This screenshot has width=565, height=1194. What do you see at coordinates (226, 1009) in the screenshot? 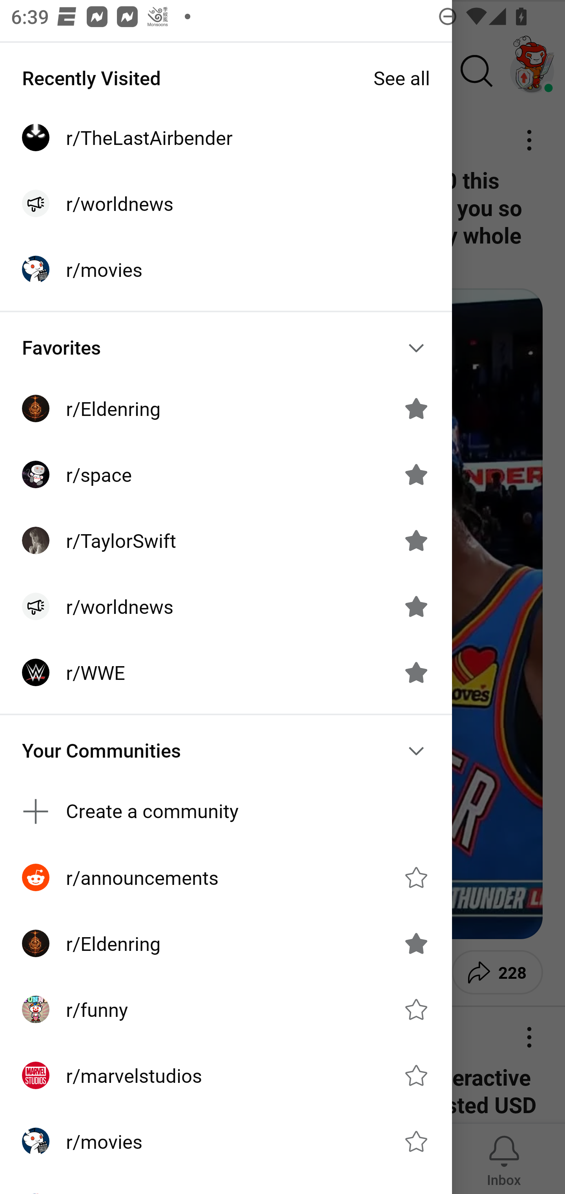
I see `r/funny Favorite r/funny` at bounding box center [226, 1009].